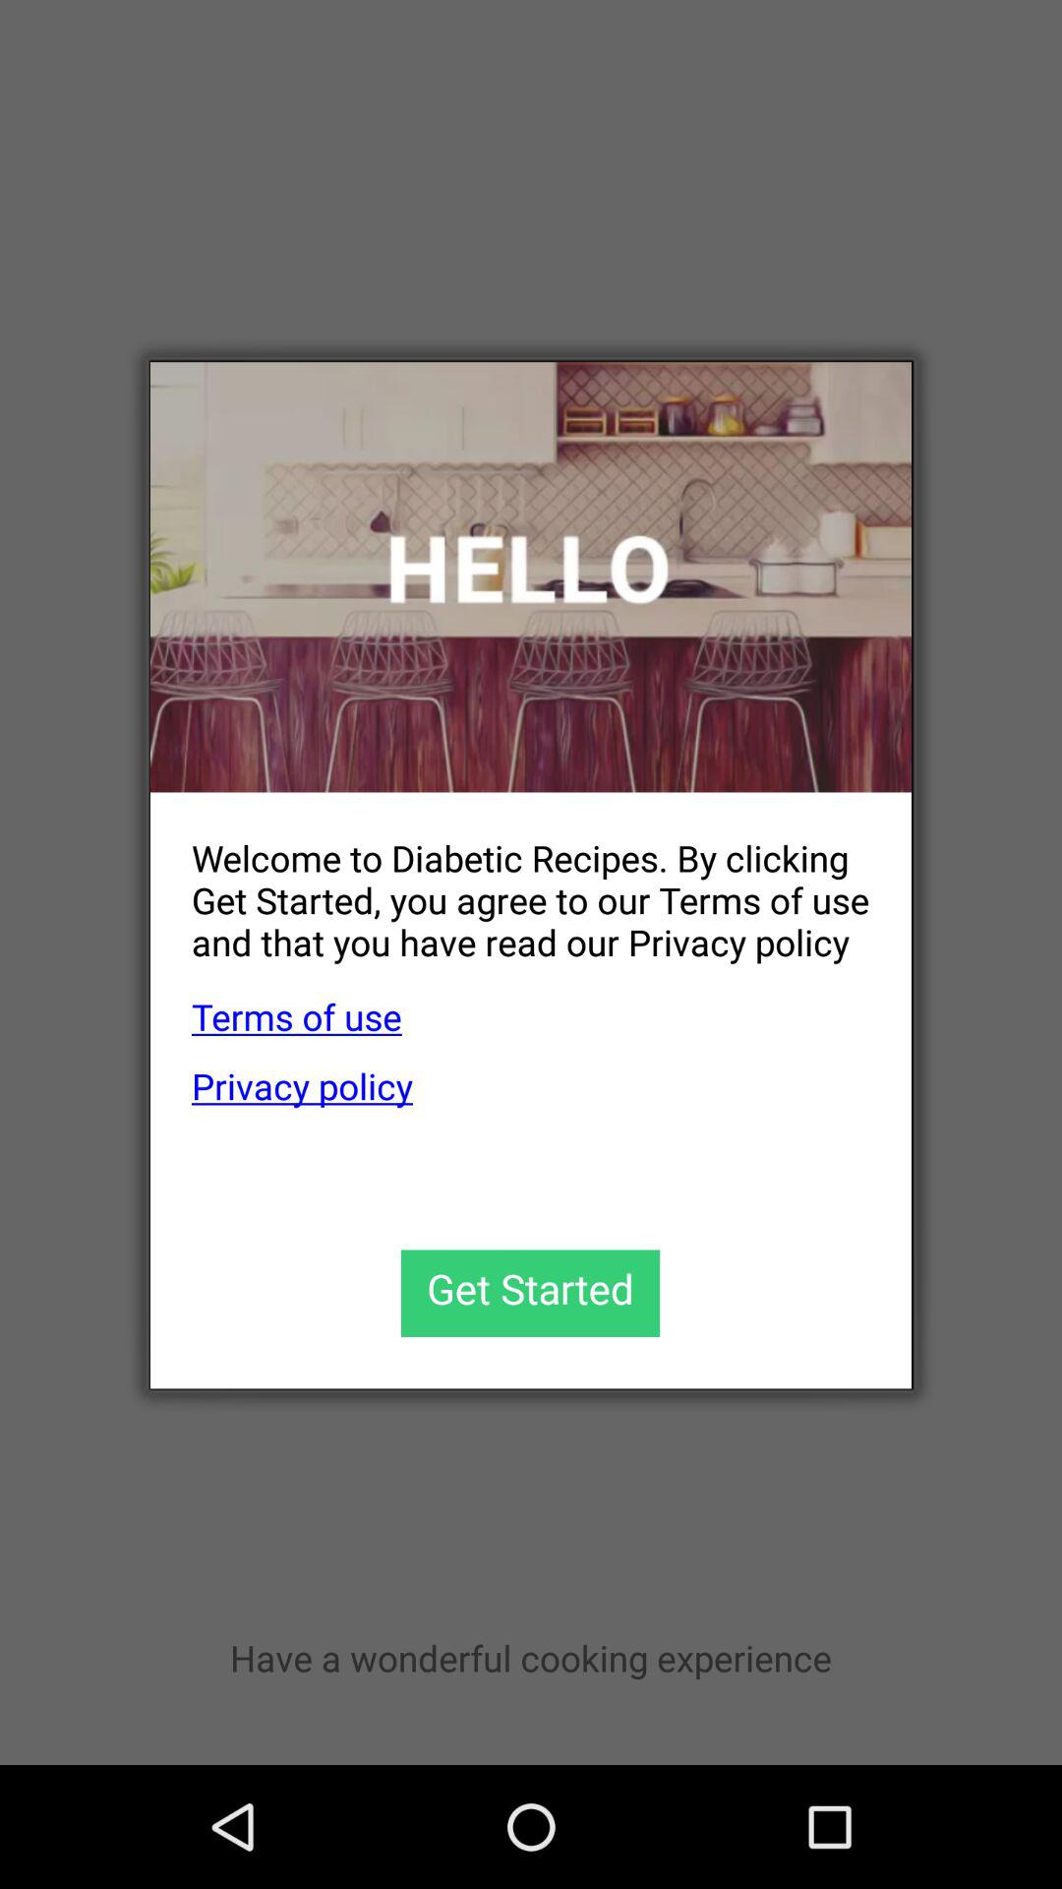 This screenshot has width=1062, height=1889. What do you see at coordinates (531, 1293) in the screenshot?
I see `start` at bounding box center [531, 1293].